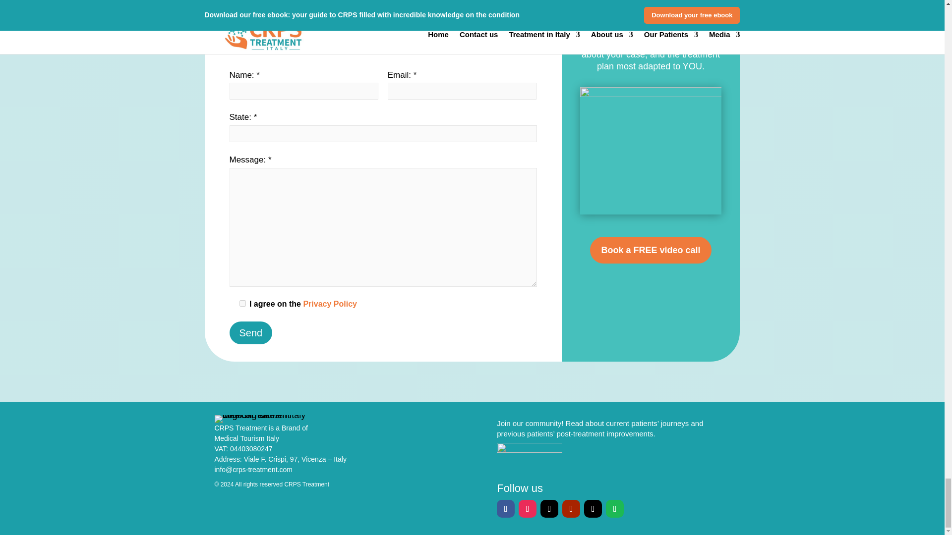 The image size is (952, 535). I want to click on Privacy Policy, so click(330, 304).